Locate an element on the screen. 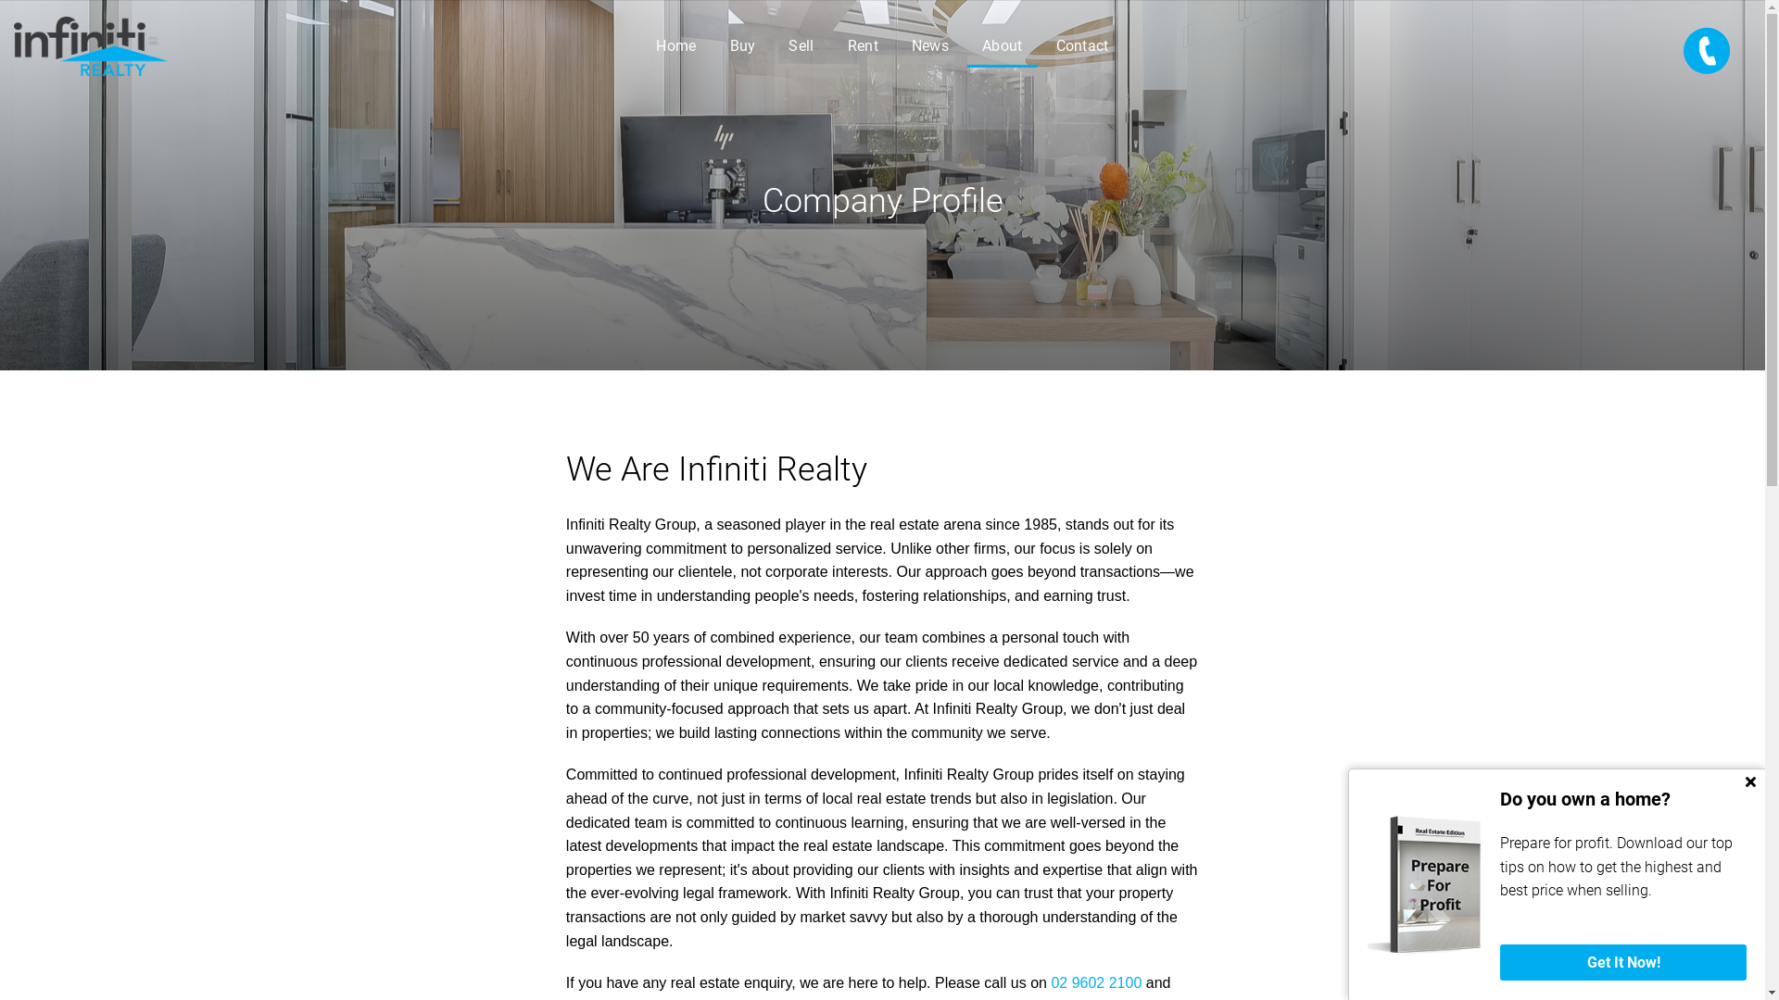 Image resolution: width=1779 pixels, height=1000 pixels. Contact is located at coordinates (1082, 46).